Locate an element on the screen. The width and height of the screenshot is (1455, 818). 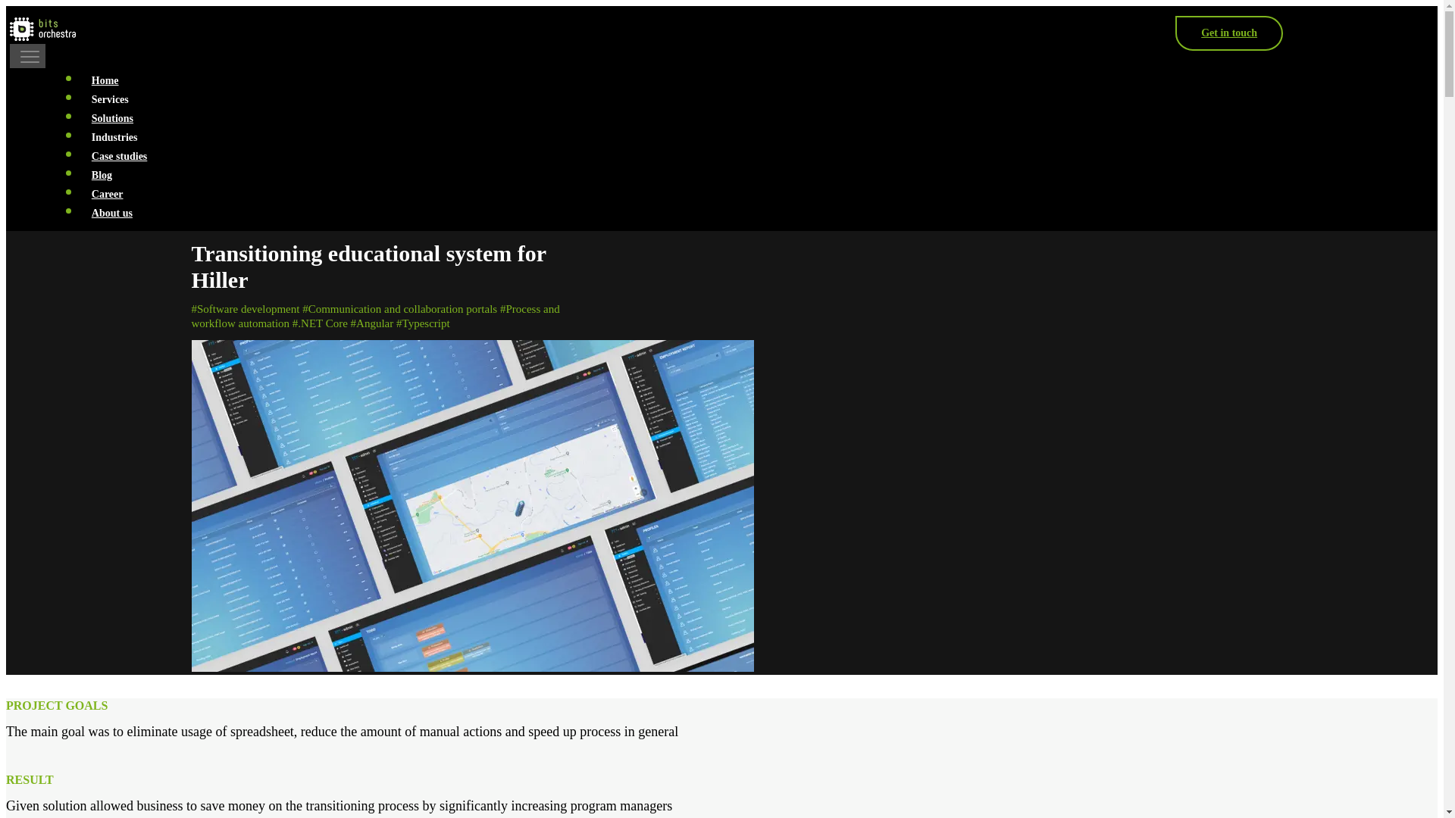
Solutions is located at coordinates (112, 118).